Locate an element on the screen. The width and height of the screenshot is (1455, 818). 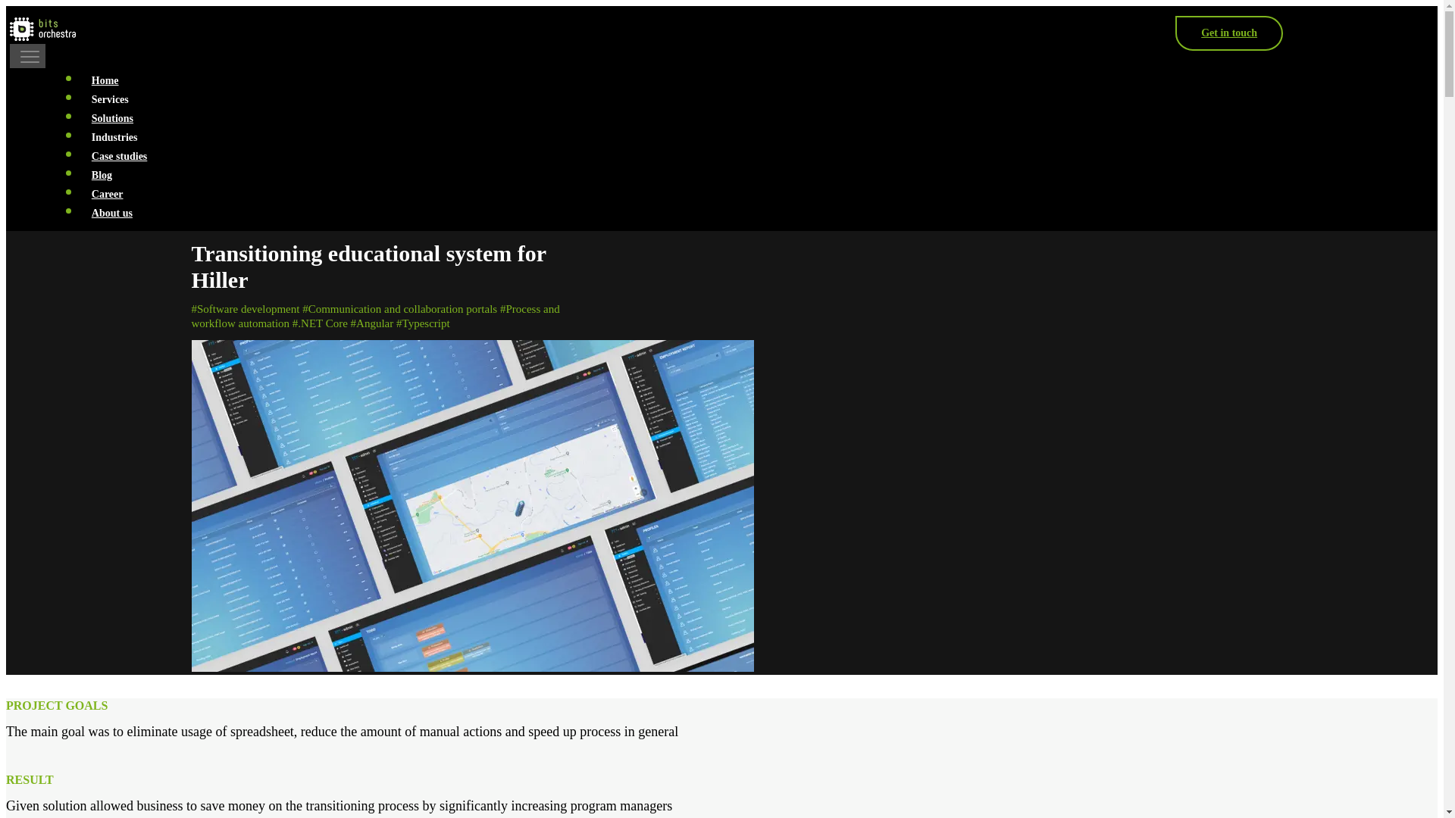
Solutions is located at coordinates (112, 118).